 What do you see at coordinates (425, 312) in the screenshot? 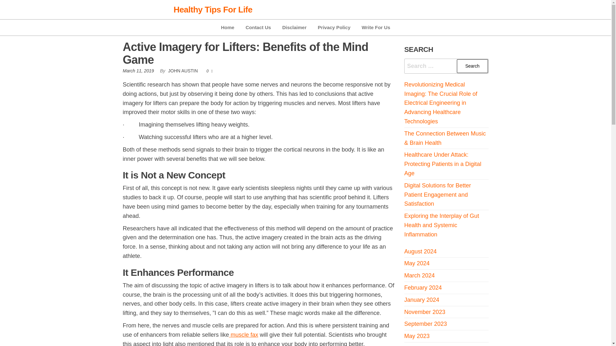
I see `November 2023` at bounding box center [425, 312].